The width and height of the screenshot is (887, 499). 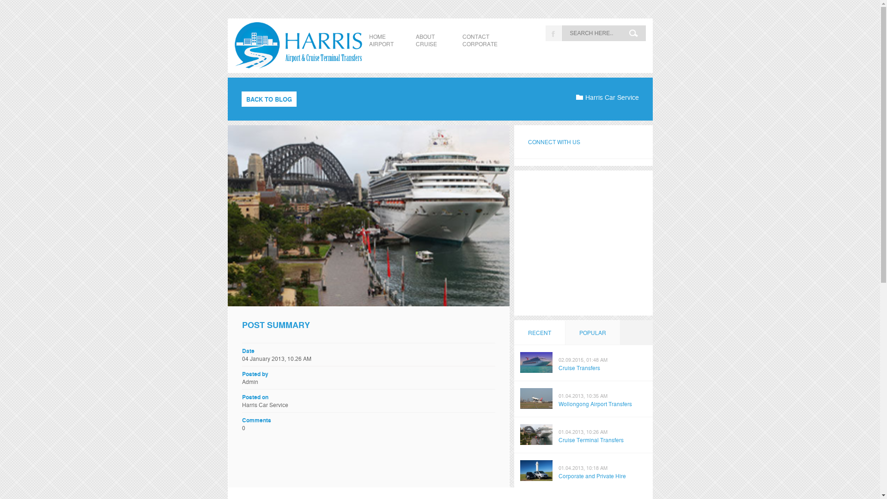 What do you see at coordinates (579, 368) in the screenshot?
I see `Cruise Transfers` at bounding box center [579, 368].